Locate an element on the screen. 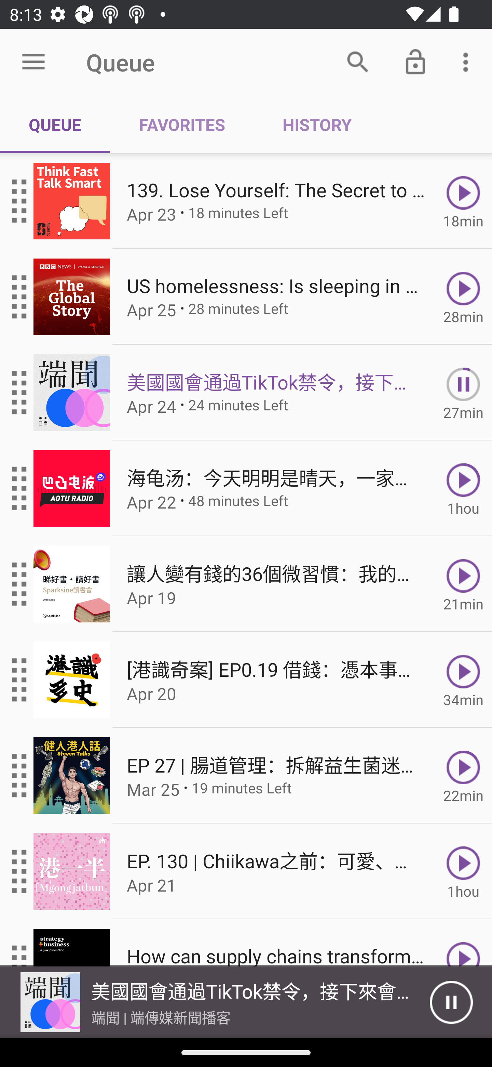 This screenshot has height=1067, width=492. Lock Queue is located at coordinates (415, 62).